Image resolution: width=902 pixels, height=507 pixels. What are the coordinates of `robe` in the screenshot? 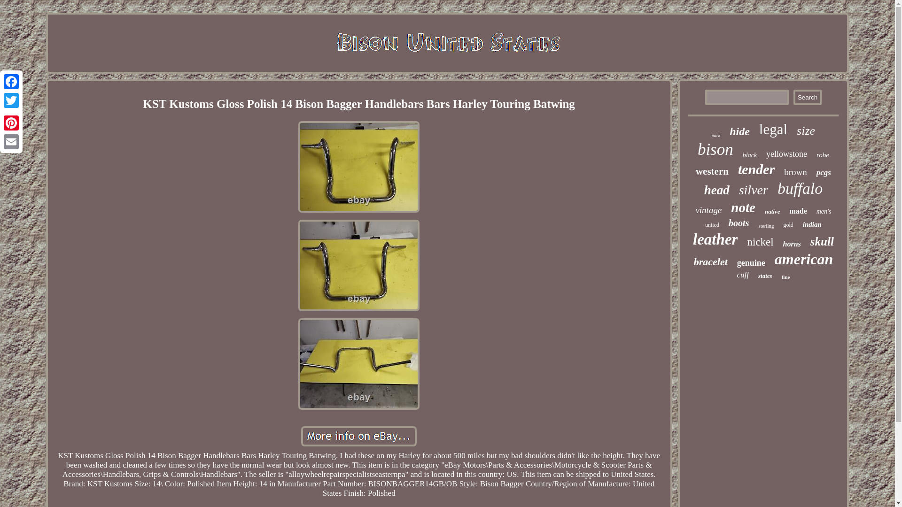 It's located at (822, 155).